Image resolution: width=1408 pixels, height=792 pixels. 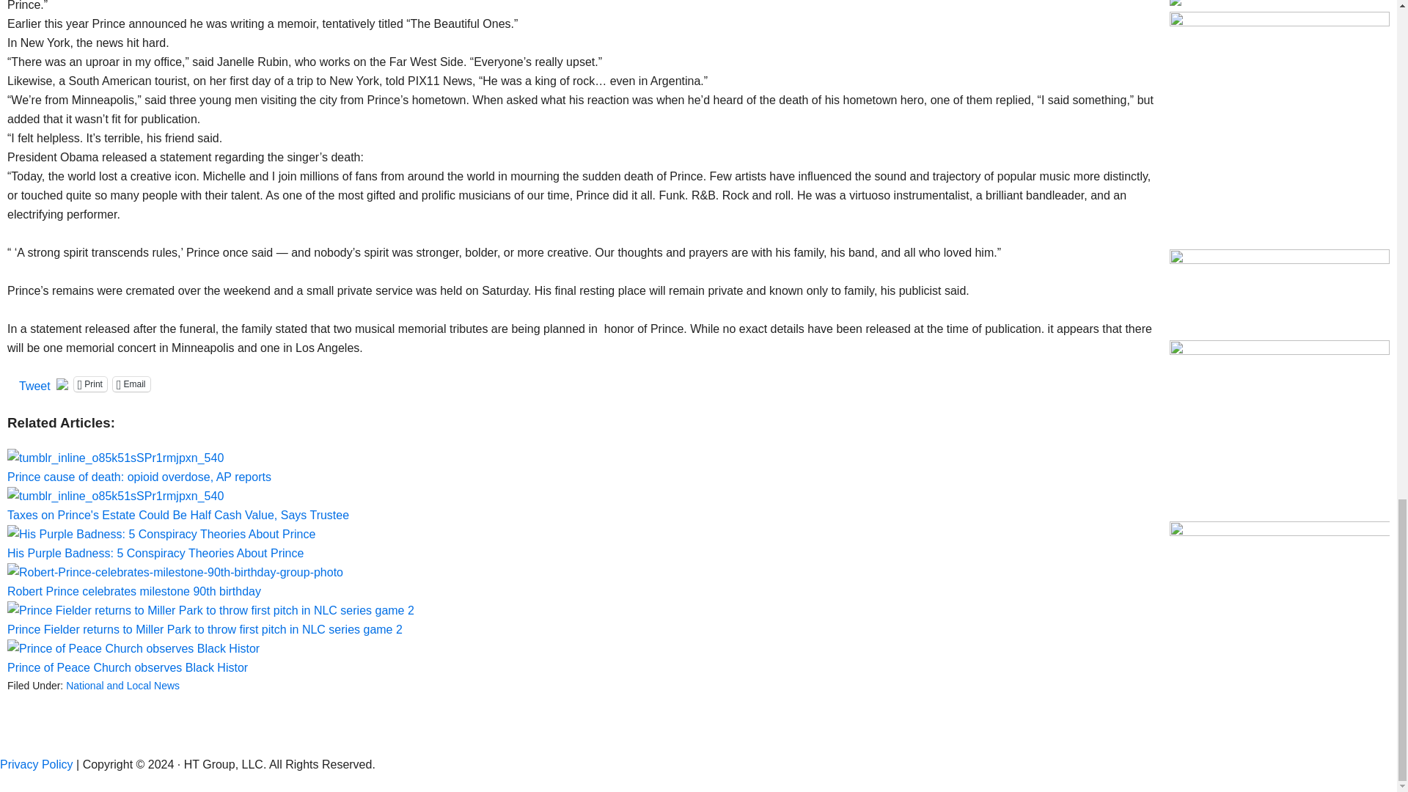 I want to click on Robert Prince celebrates milestone 90th birthday, so click(x=581, y=580).